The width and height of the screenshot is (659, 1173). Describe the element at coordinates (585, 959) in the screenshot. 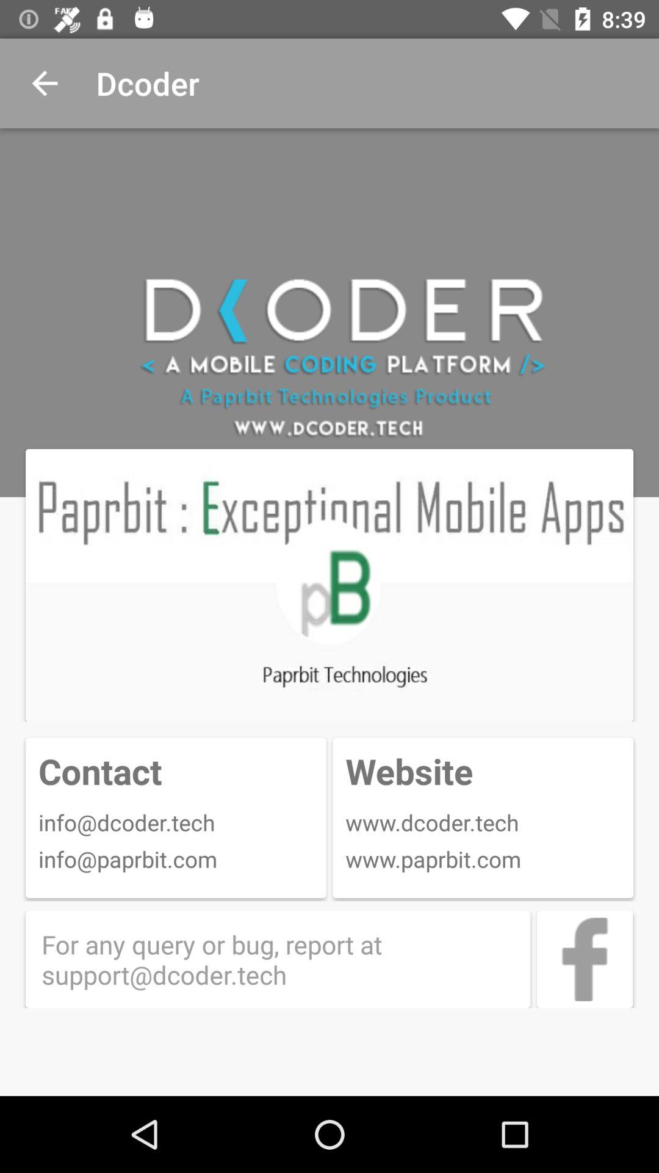

I see `tap item next to the for any query` at that location.